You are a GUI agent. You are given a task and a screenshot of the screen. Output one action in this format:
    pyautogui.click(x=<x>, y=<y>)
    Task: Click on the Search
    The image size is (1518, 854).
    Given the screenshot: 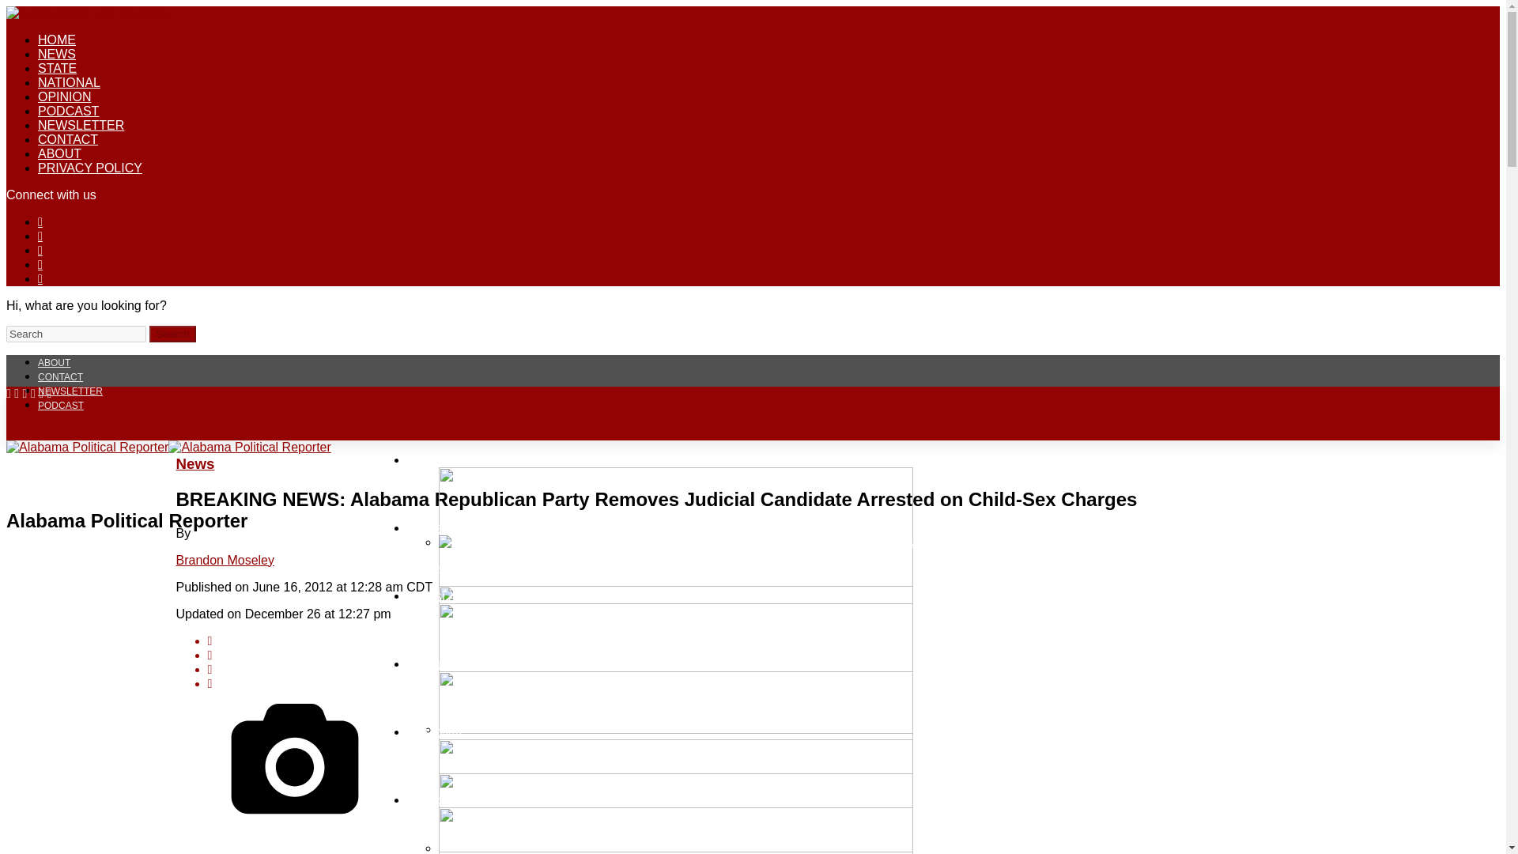 What is the action you would take?
    pyautogui.click(x=172, y=334)
    